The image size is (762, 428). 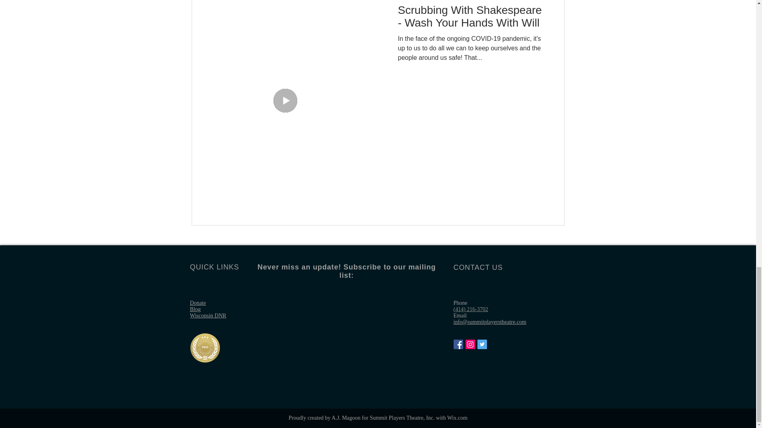 I want to click on Blog, so click(x=195, y=309).